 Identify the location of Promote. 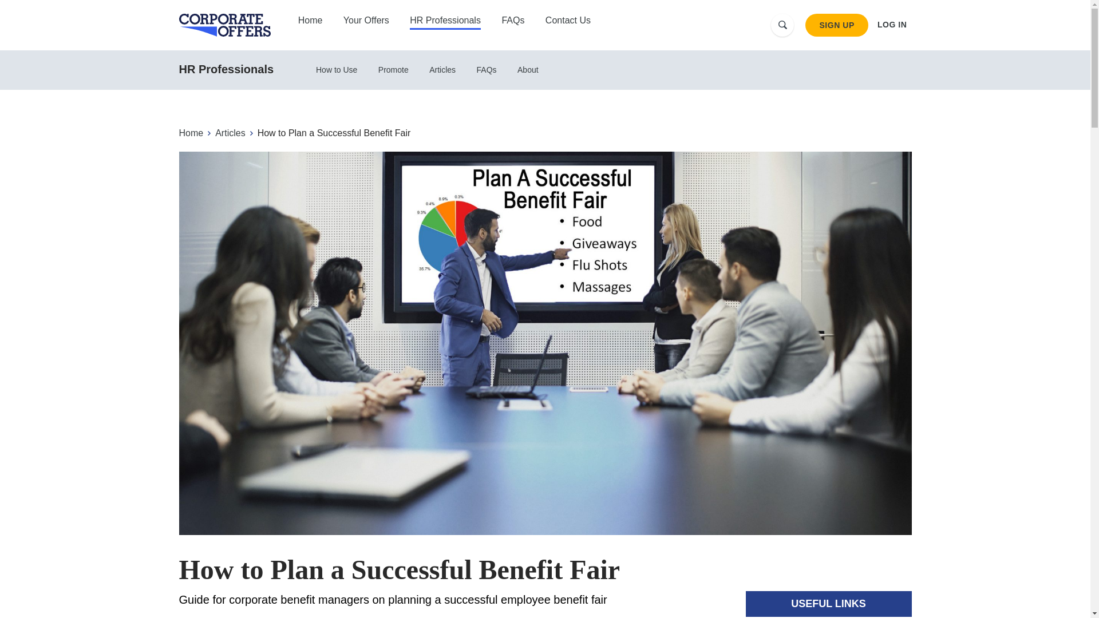
(393, 70).